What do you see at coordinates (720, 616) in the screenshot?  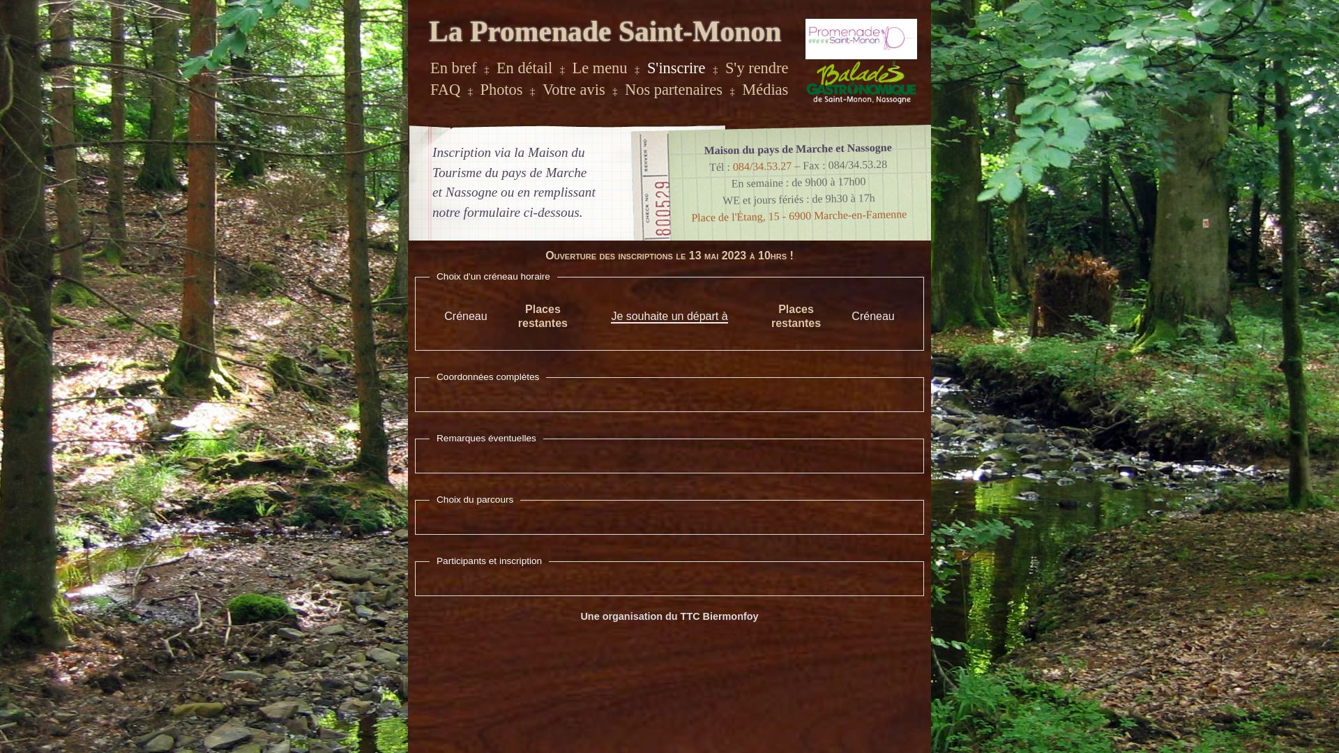 I see `TTC Biermonfoy` at bounding box center [720, 616].